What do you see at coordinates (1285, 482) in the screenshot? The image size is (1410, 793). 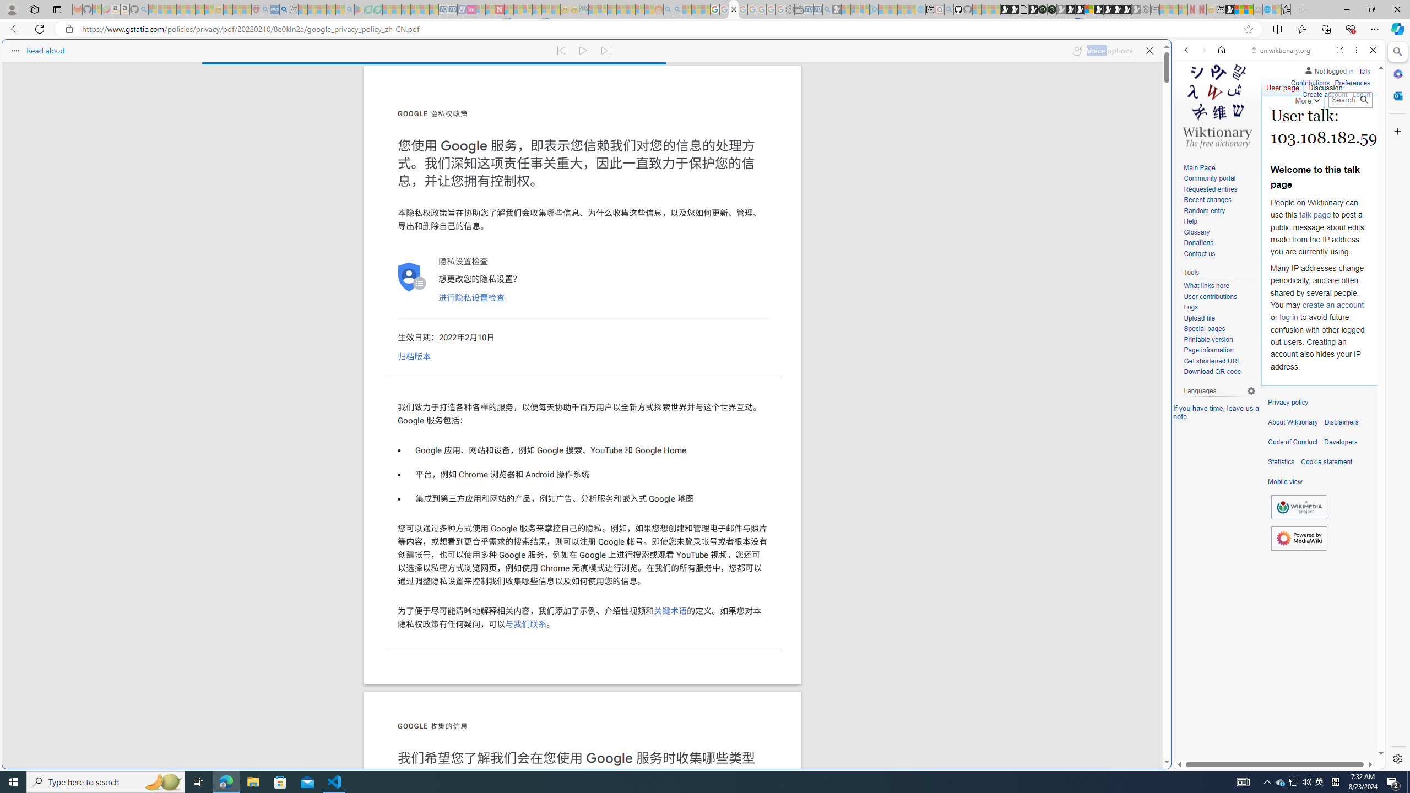 I see `Mobile view` at bounding box center [1285, 482].